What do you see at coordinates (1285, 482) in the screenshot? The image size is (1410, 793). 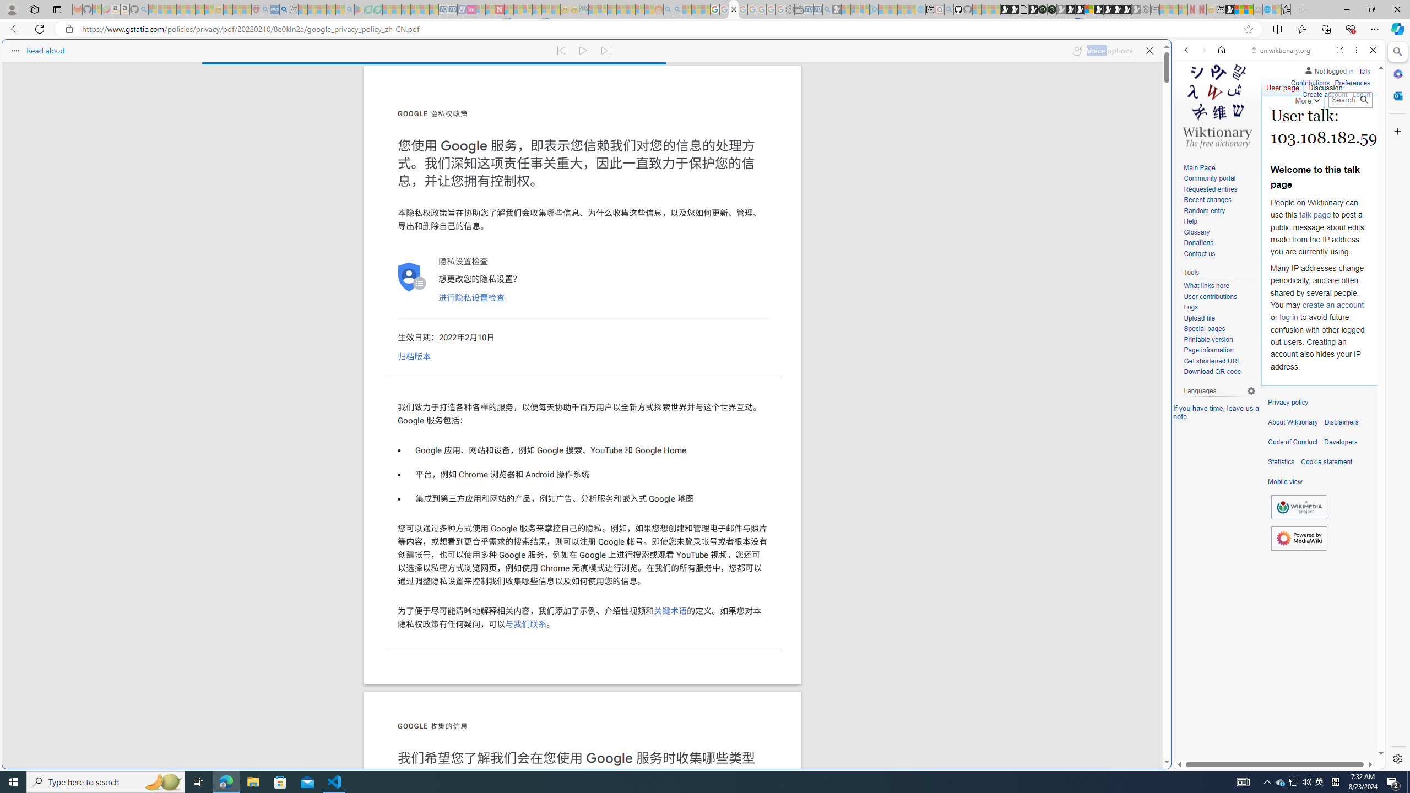 I see `Mobile view` at bounding box center [1285, 482].